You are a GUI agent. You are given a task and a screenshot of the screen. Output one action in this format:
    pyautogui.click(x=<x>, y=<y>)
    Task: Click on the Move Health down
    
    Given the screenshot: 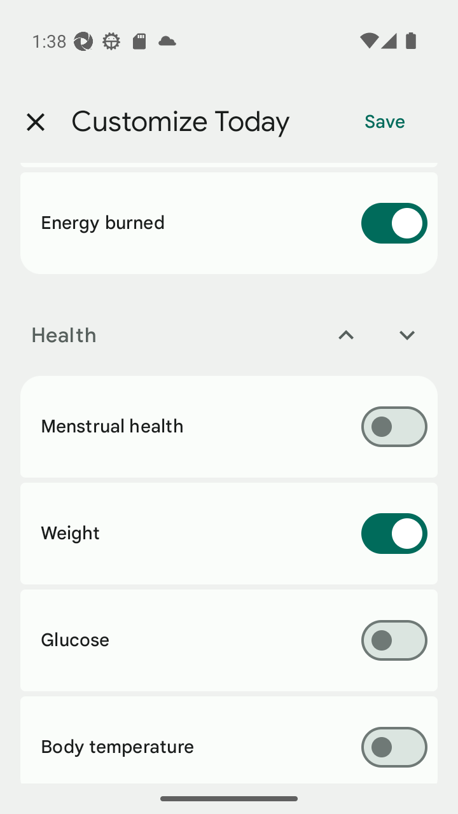 What is the action you would take?
    pyautogui.click(x=407, y=335)
    